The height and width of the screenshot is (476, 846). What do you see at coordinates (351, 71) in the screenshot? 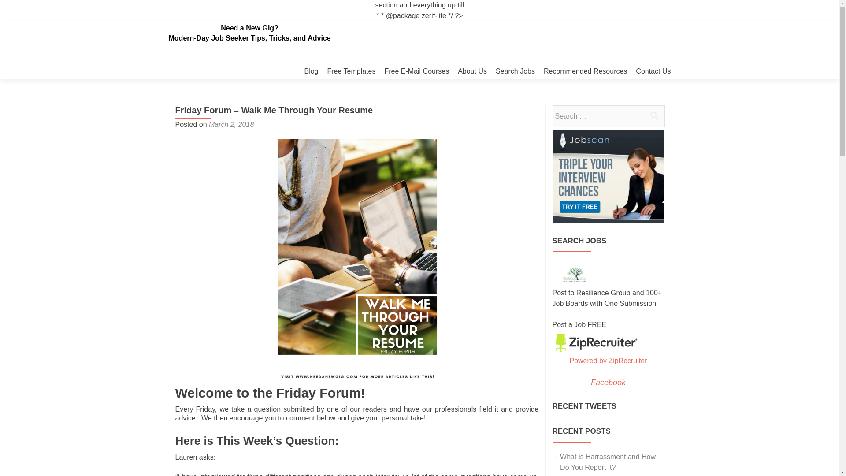
I see `Free Templates` at bounding box center [351, 71].